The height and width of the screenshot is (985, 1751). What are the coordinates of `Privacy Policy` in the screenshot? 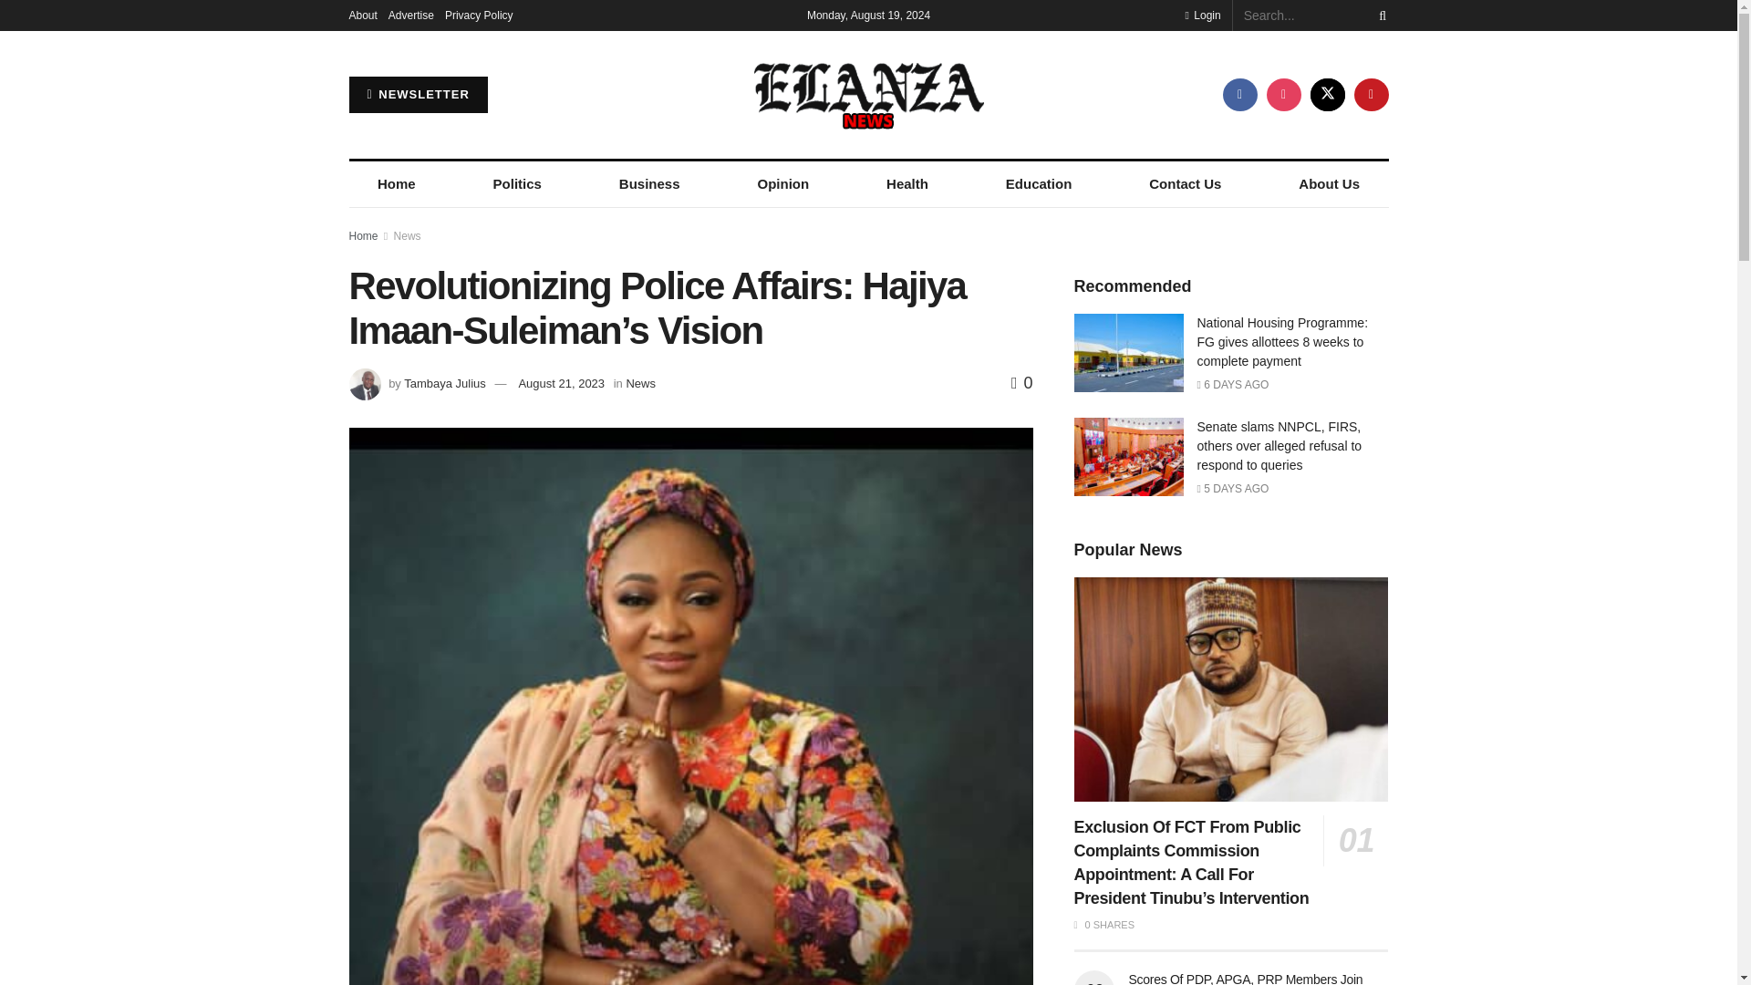 It's located at (478, 15).